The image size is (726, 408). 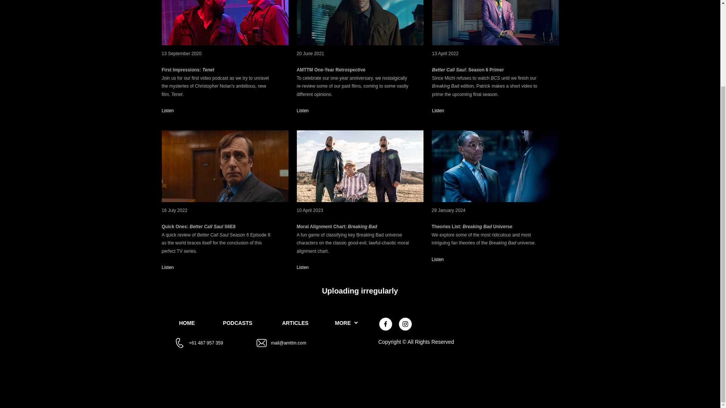 What do you see at coordinates (346, 323) in the screenshot?
I see `MORE` at bounding box center [346, 323].